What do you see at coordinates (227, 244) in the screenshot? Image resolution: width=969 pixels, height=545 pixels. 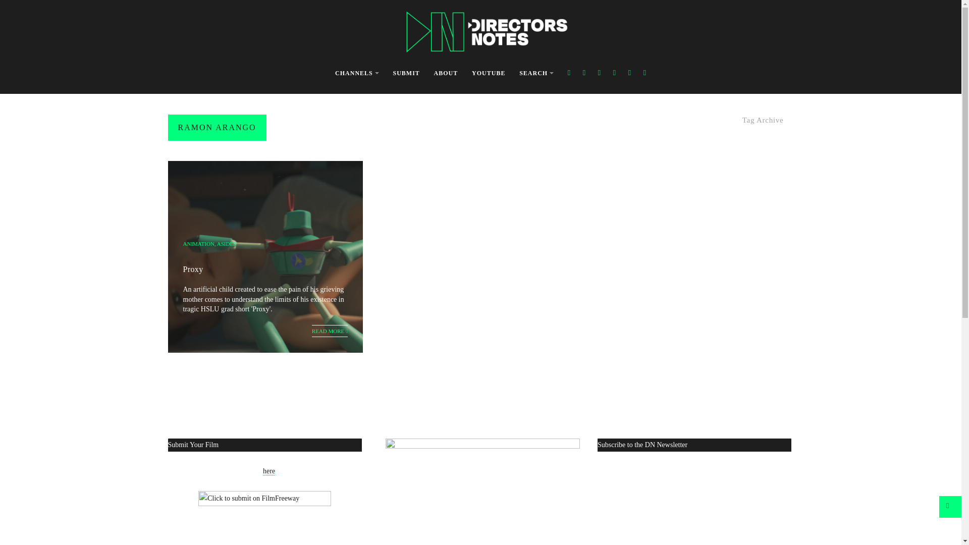 I see `ASIDES` at bounding box center [227, 244].